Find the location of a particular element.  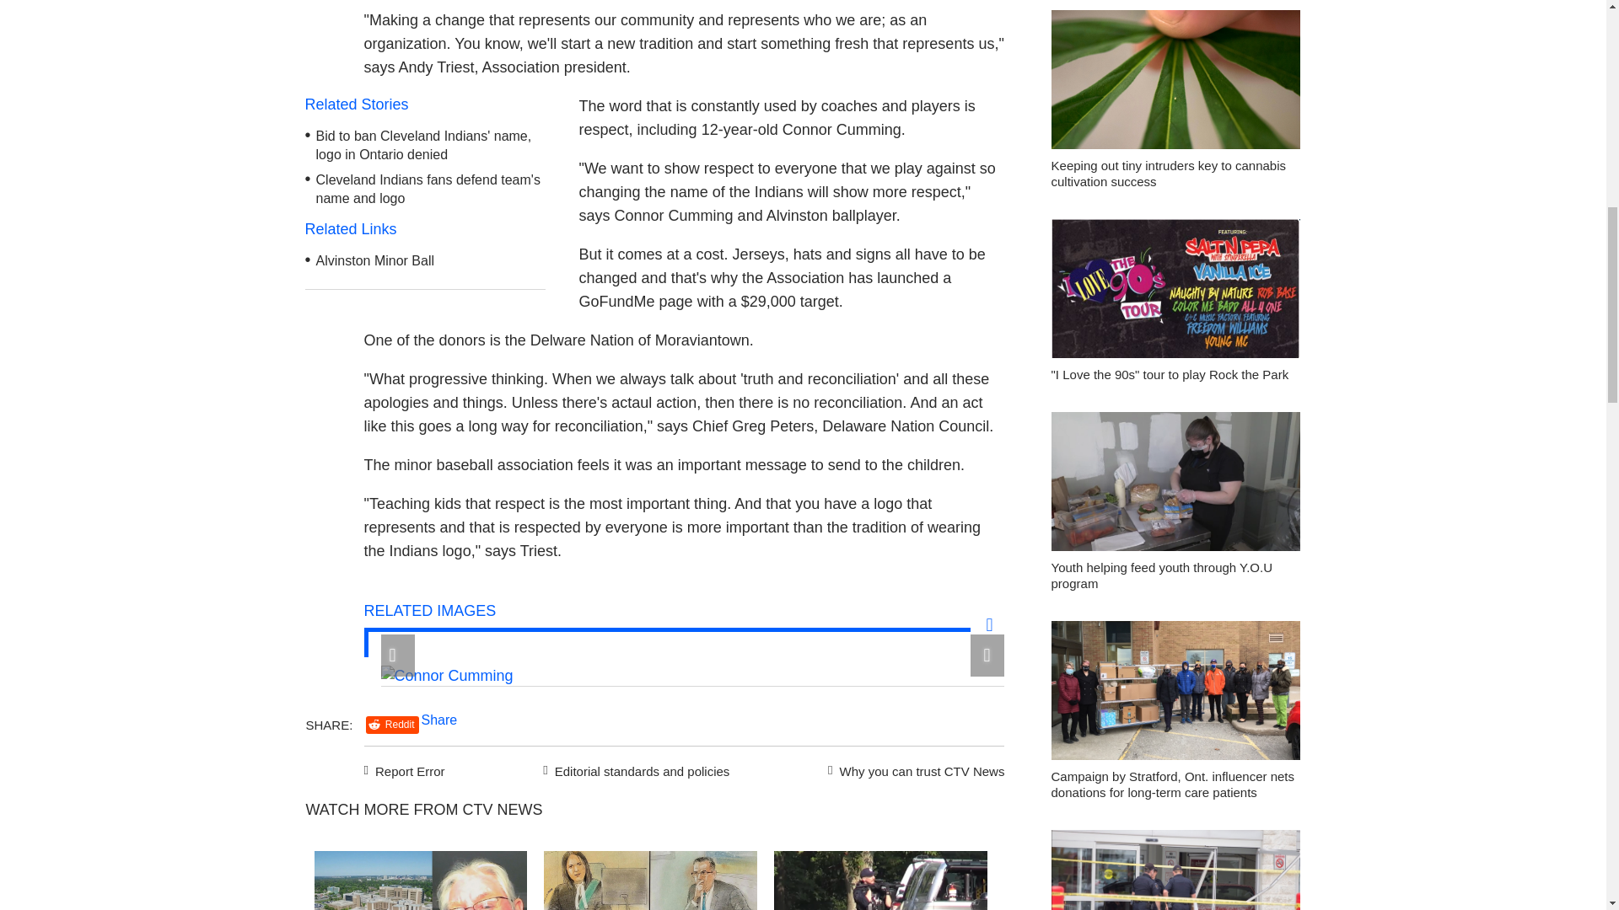

Share is located at coordinates (439, 720).